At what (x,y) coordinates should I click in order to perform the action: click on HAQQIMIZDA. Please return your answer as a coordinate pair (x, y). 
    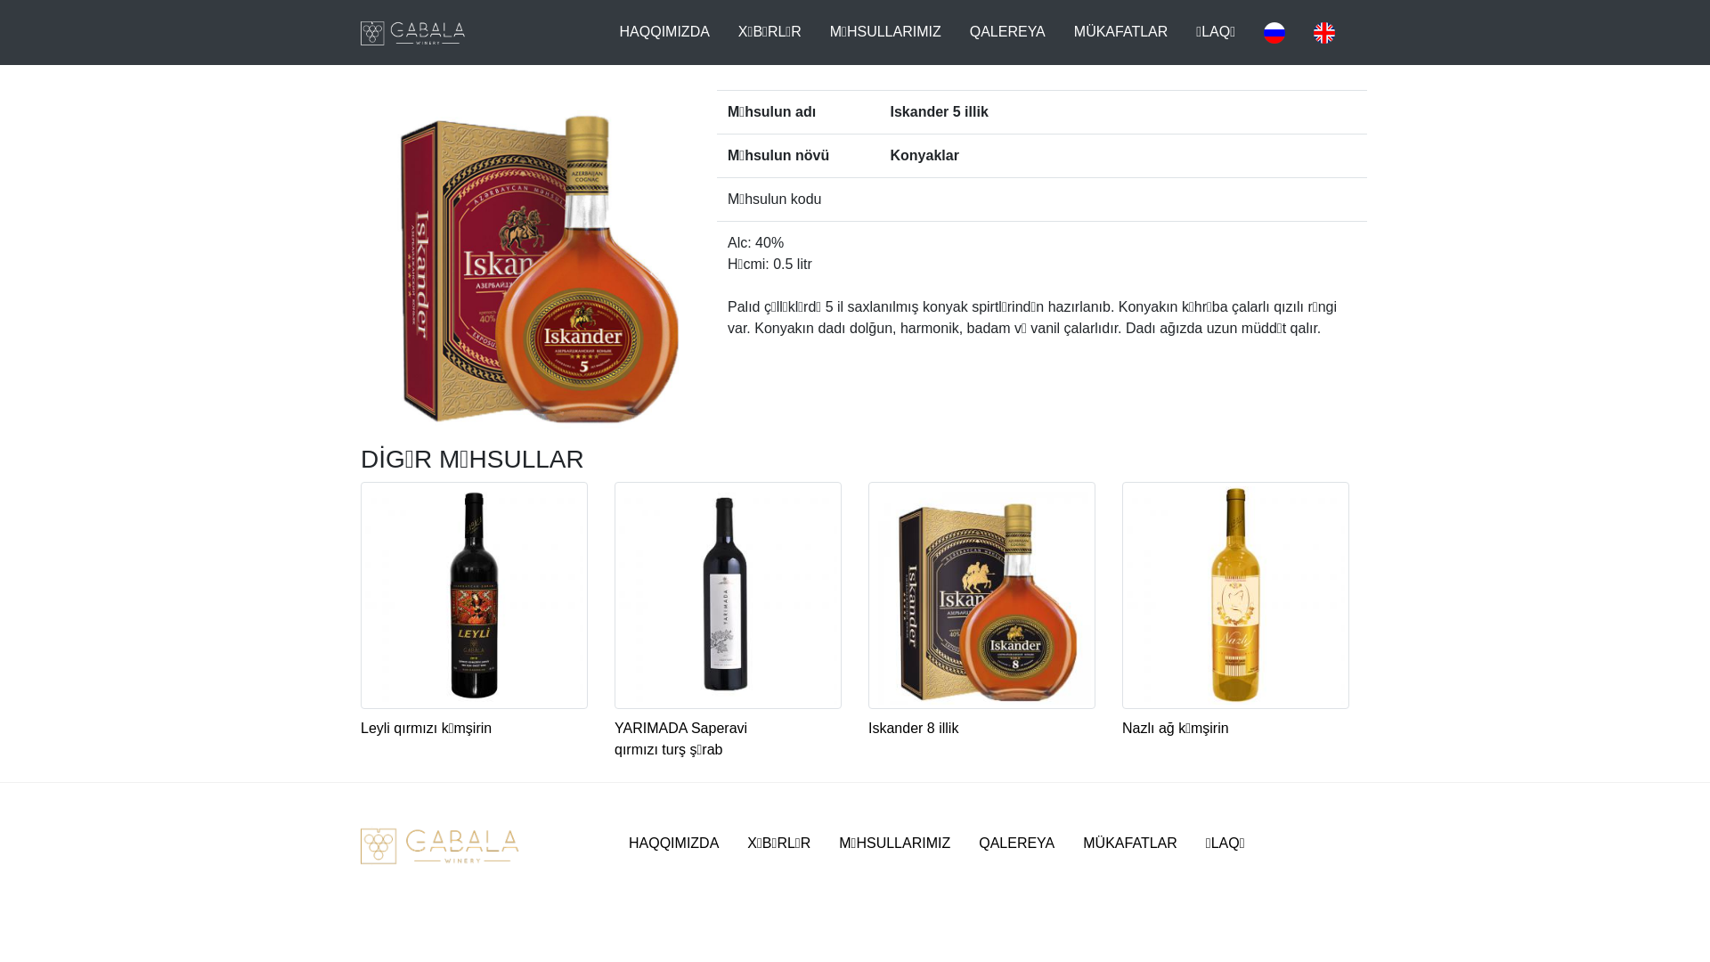
    Looking at the image, I should click on (673, 844).